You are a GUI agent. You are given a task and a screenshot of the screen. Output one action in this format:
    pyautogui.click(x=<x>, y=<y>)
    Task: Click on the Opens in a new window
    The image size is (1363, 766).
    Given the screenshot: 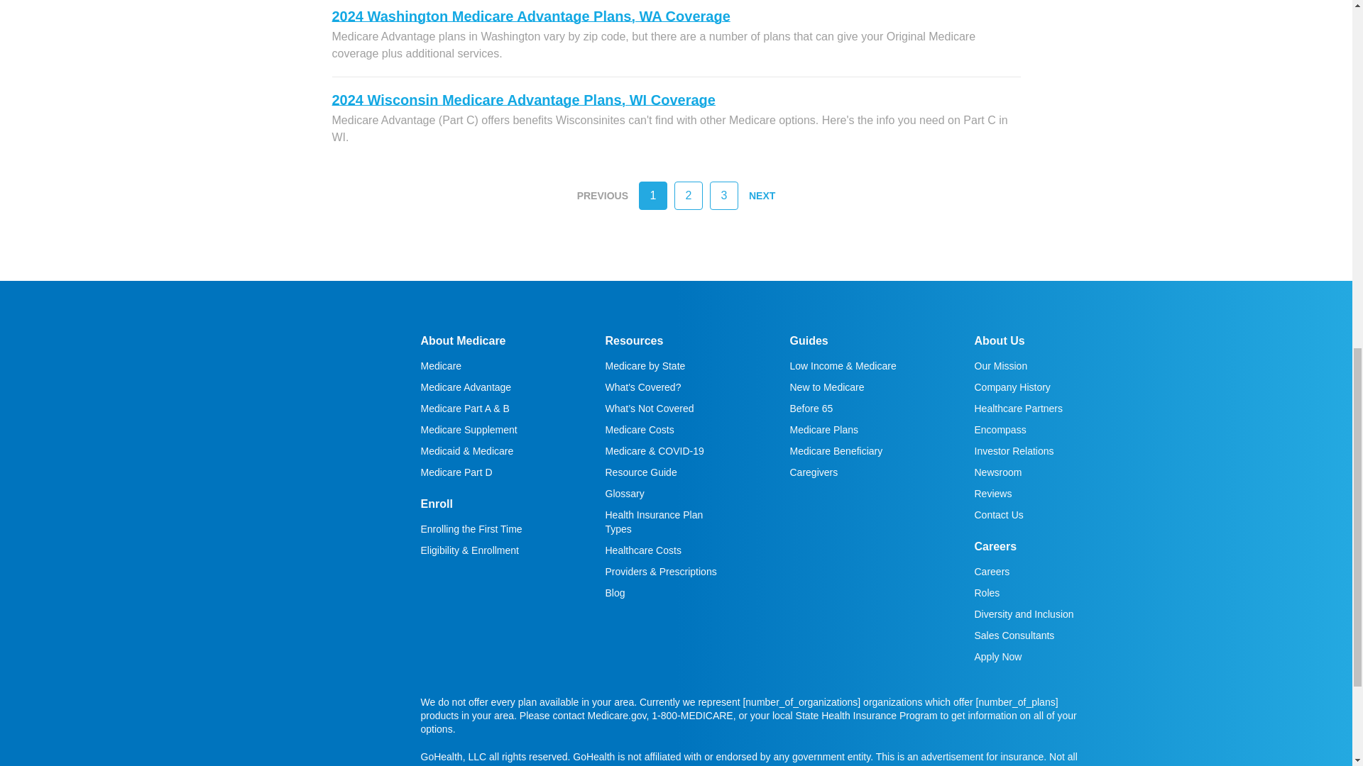 What is the action you would take?
    pyautogui.click(x=297, y=383)
    